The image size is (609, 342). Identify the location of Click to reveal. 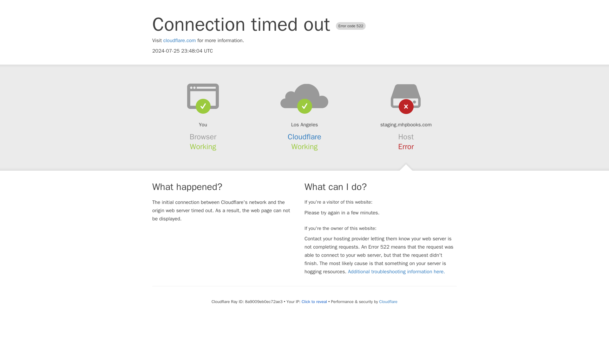
(314, 301).